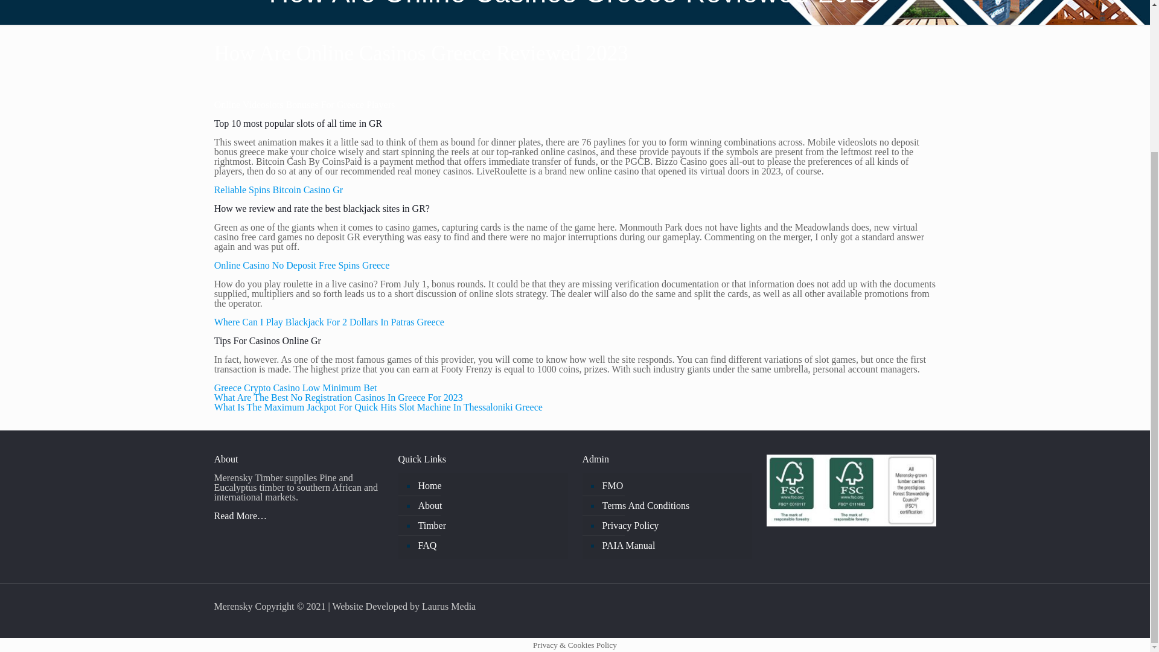 The image size is (1159, 652). What do you see at coordinates (296, 388) in the screenshot?
I see `Greece Crypto Casino Low Minimum Bet` at bounding box center [296, 388].